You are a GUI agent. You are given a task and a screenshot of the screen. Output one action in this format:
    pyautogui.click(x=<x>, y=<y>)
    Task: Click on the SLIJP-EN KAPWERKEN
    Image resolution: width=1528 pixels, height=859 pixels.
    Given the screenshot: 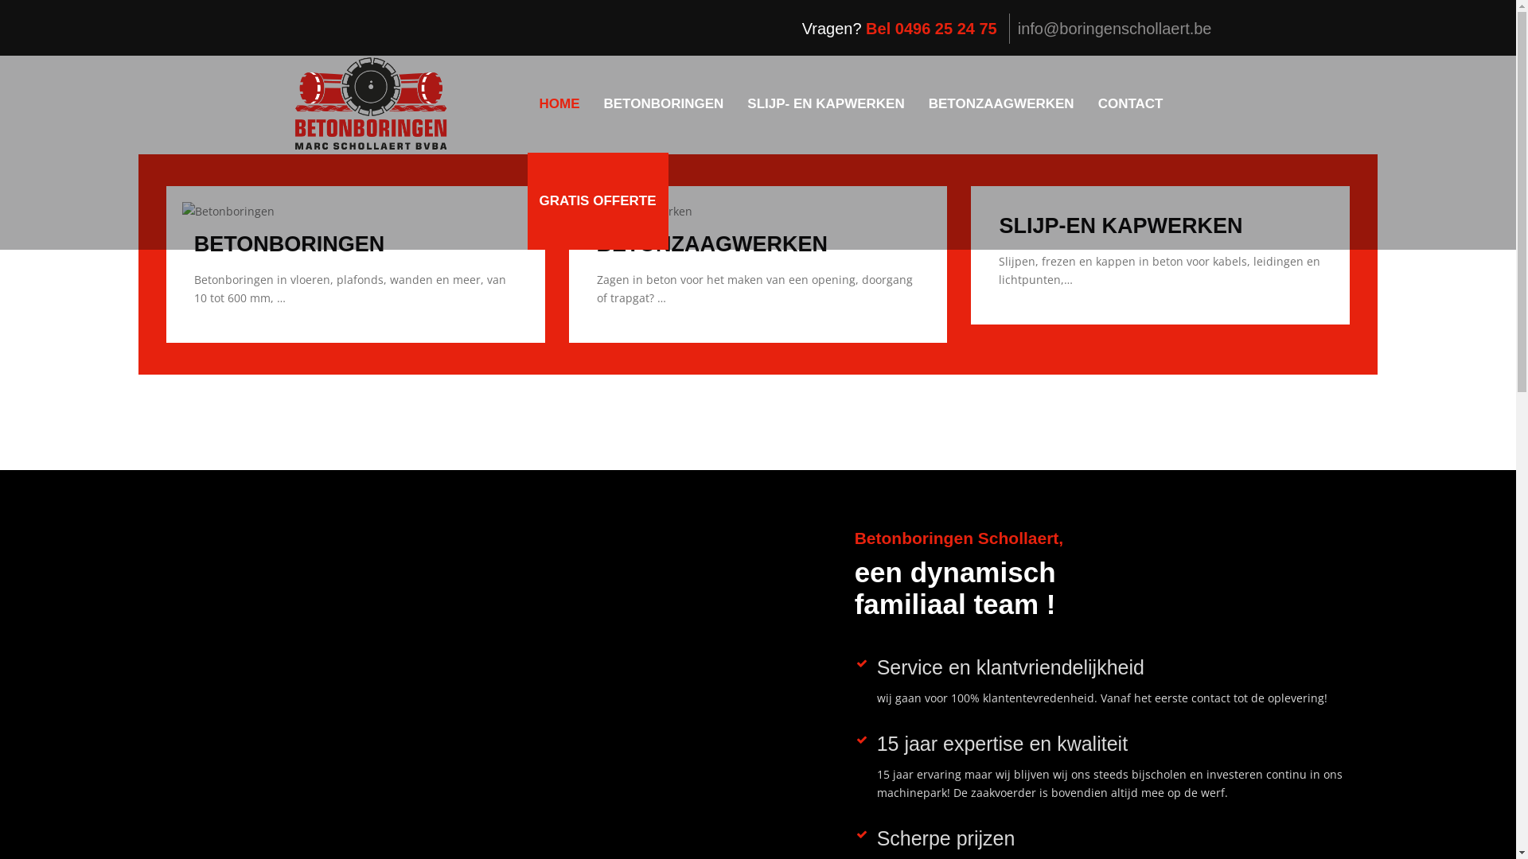 What is the action you would take?
    pyautogui.click(x=1121, y=226)
    